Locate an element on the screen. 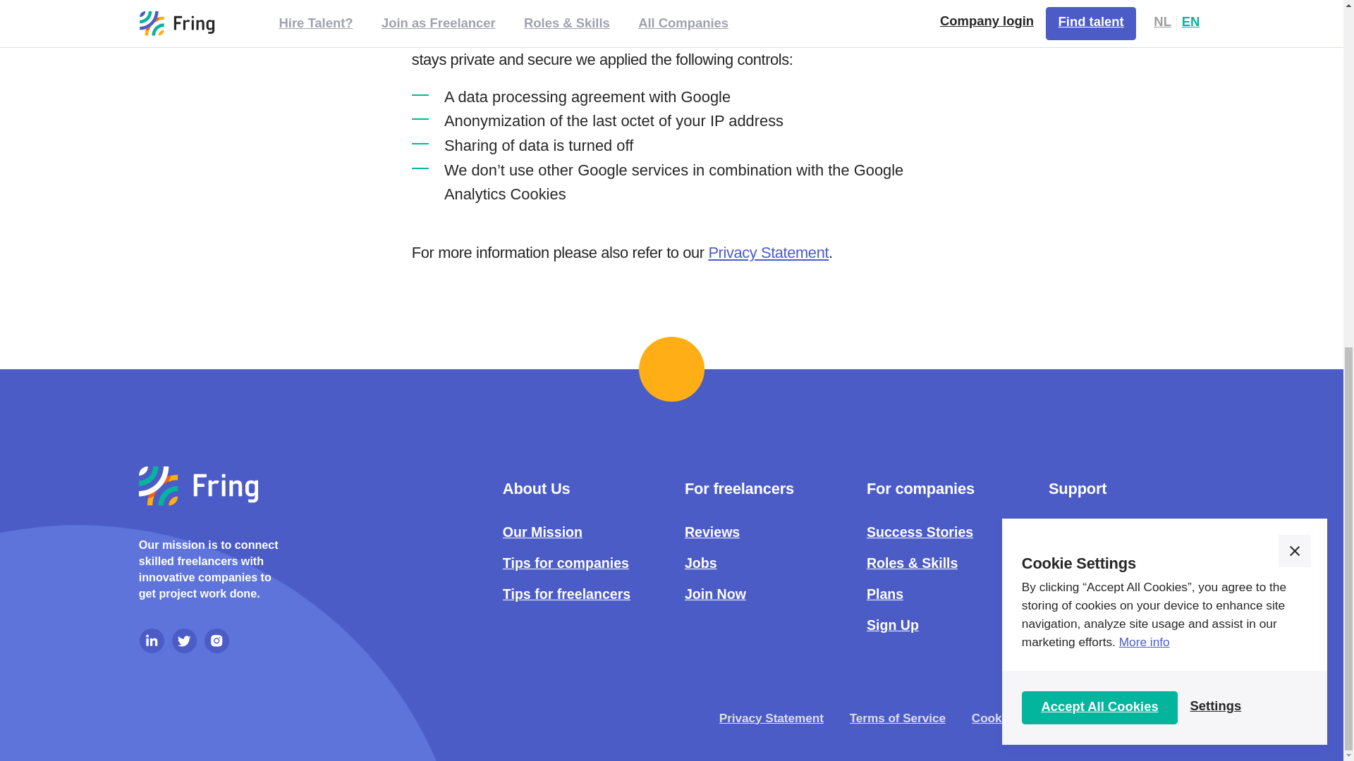 The height and width of the screenshot is (761, 1354). Our Mission is located at coordinates (542, 533).